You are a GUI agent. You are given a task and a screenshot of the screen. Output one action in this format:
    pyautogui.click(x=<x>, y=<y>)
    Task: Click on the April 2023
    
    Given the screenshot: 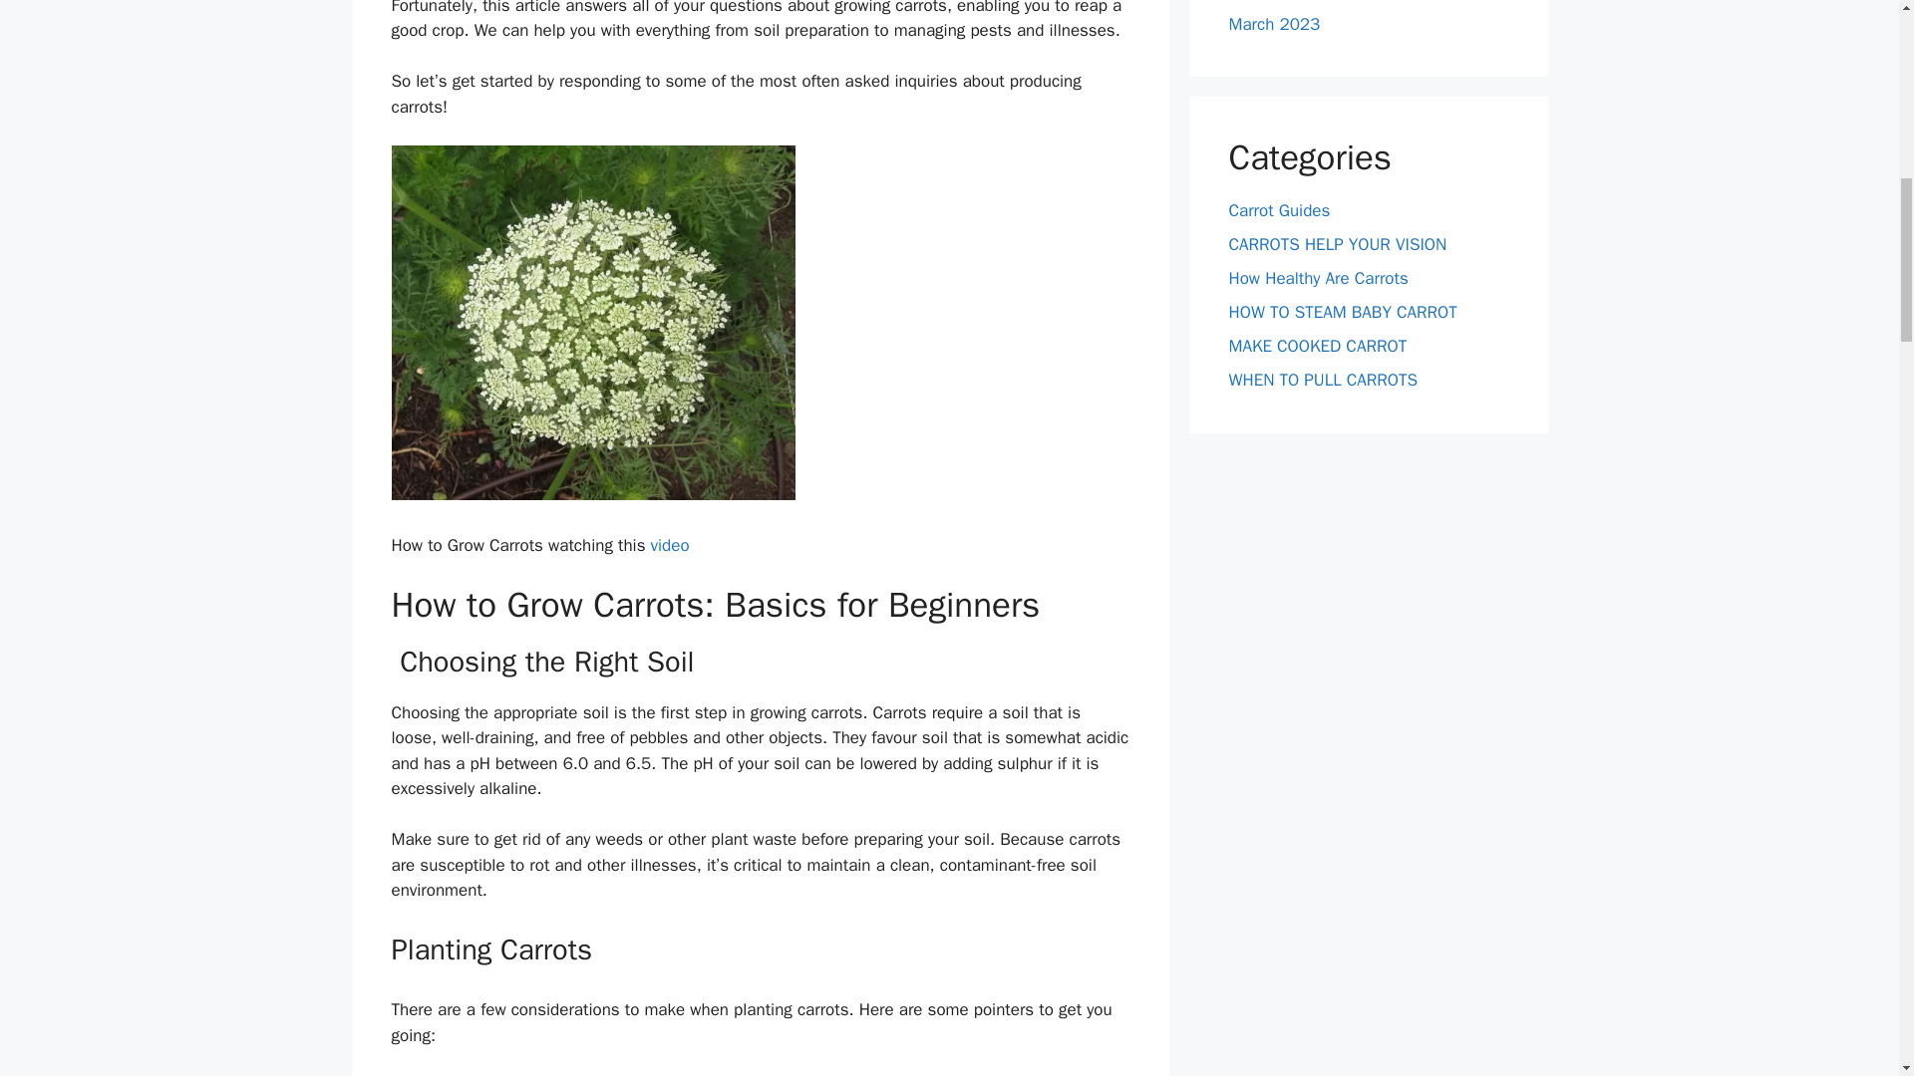 What is the action you would take?
    pyautogui.click(x=1266, y=0)
    